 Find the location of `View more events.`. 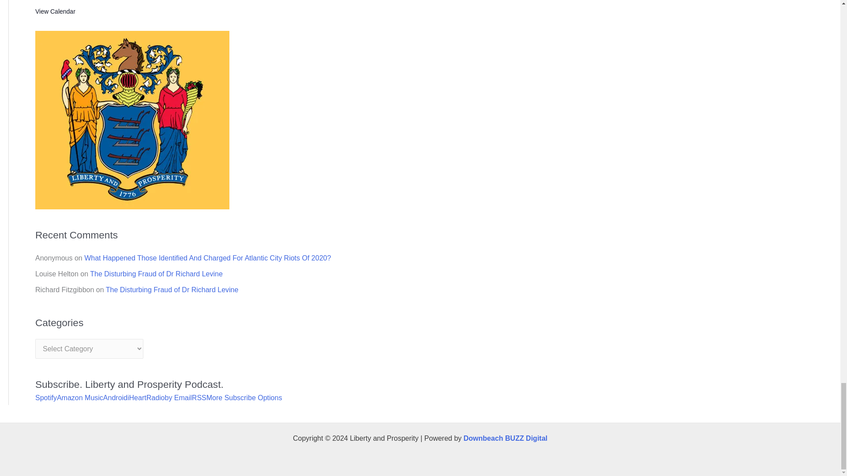

View more events. is located at coordinates (55, 11).